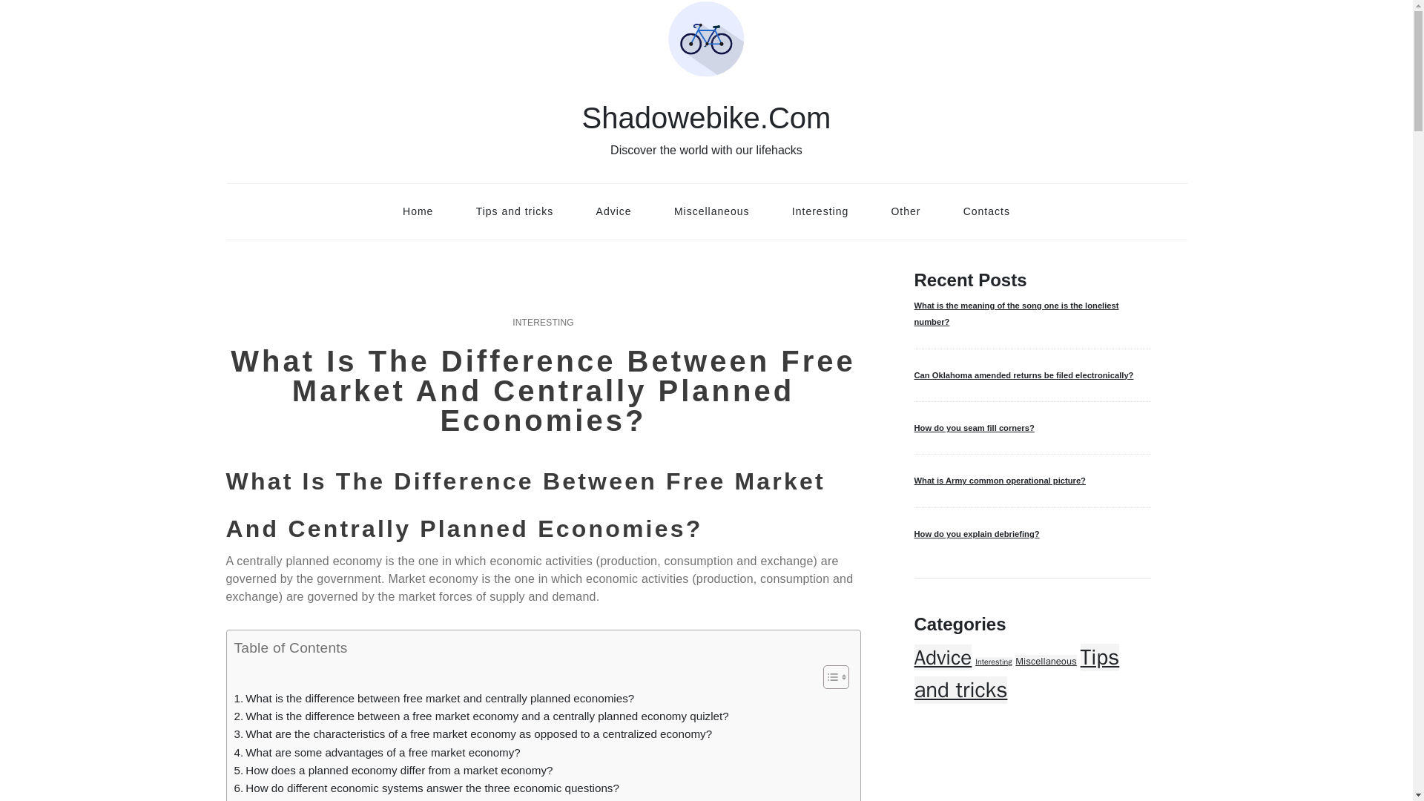 This screenshot has width=1424, height=801. Describe the element at coordinates (418, 211) in the screenshot. I see `Home` at that location.